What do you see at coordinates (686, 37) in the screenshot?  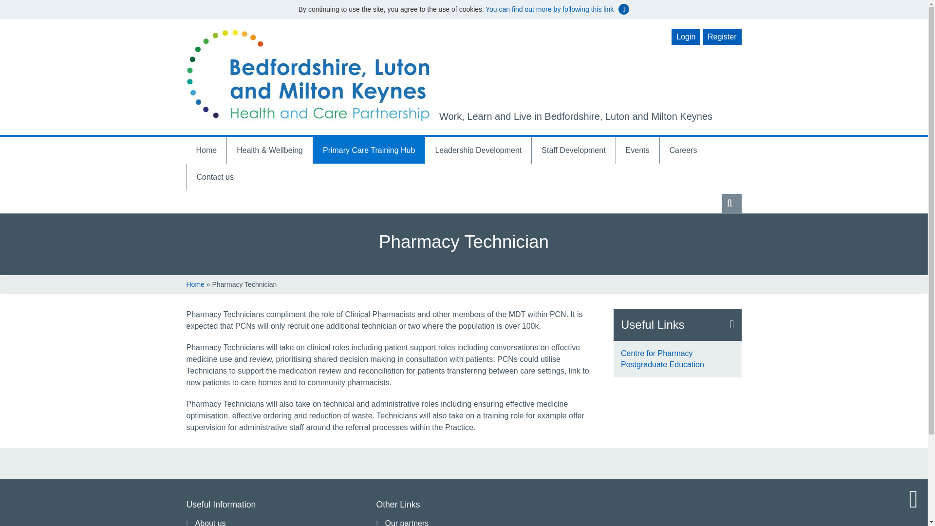 I see `Login` at bounding box center [686, 37].